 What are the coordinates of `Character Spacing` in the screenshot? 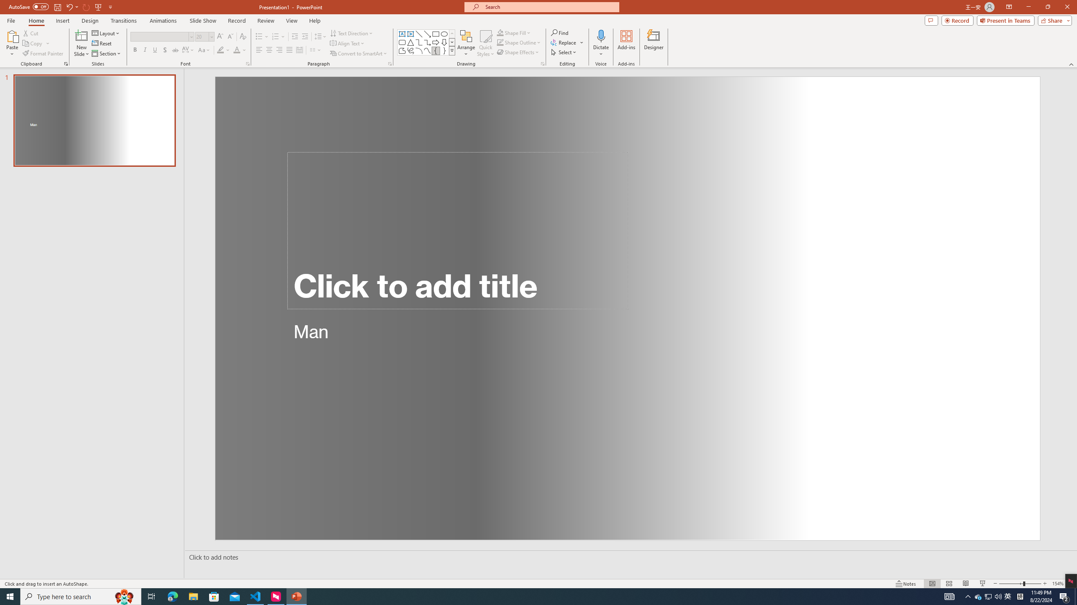 It's located at (188, 50).